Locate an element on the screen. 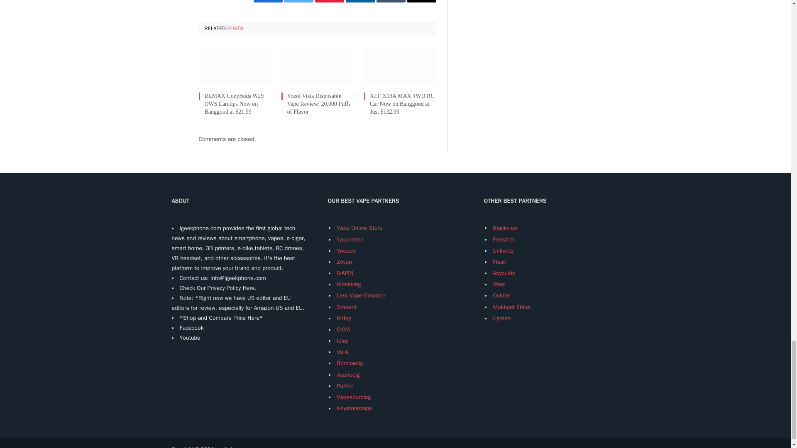 The width and height of the screenshot is (797, 448). Share on Facebook is located at coordinates (267, 1).